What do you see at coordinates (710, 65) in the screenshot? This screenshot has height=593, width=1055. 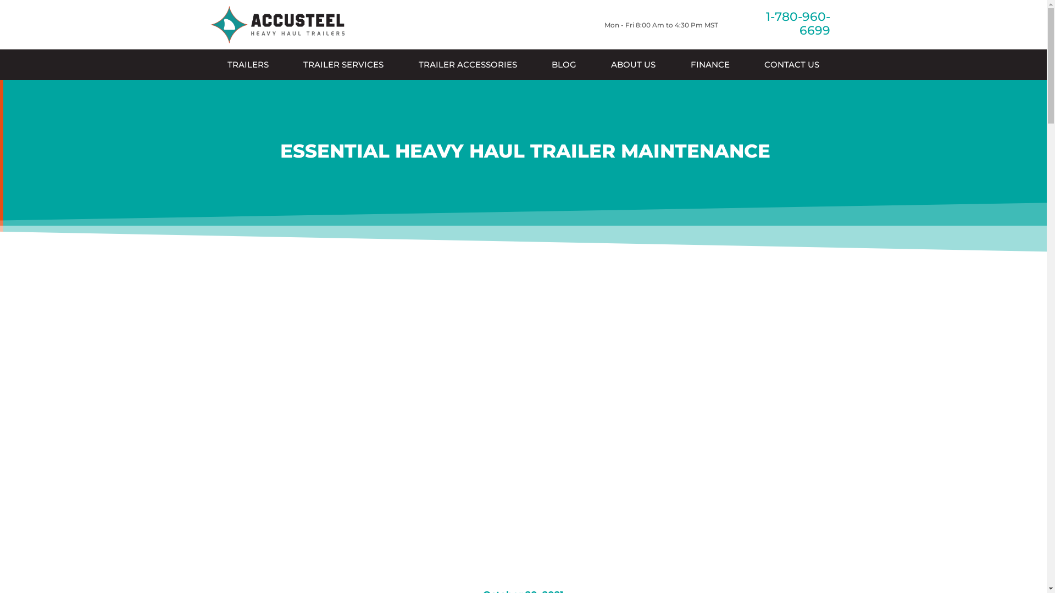 I see `FINANCE` at bounding box center [710, 65].